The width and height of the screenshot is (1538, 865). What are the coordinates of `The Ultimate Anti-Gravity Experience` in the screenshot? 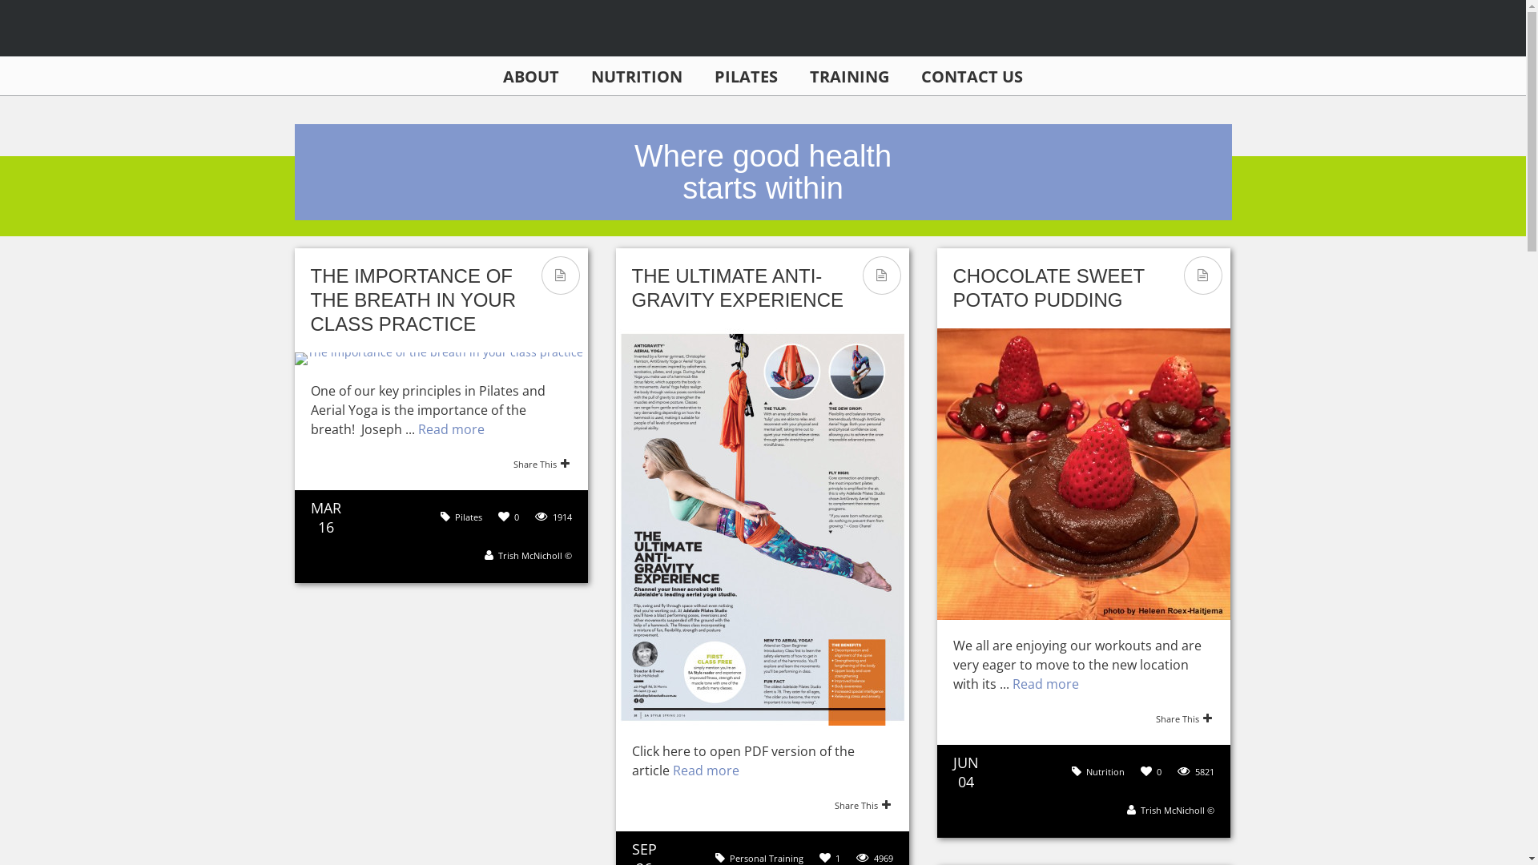 It's located at (762, 527).